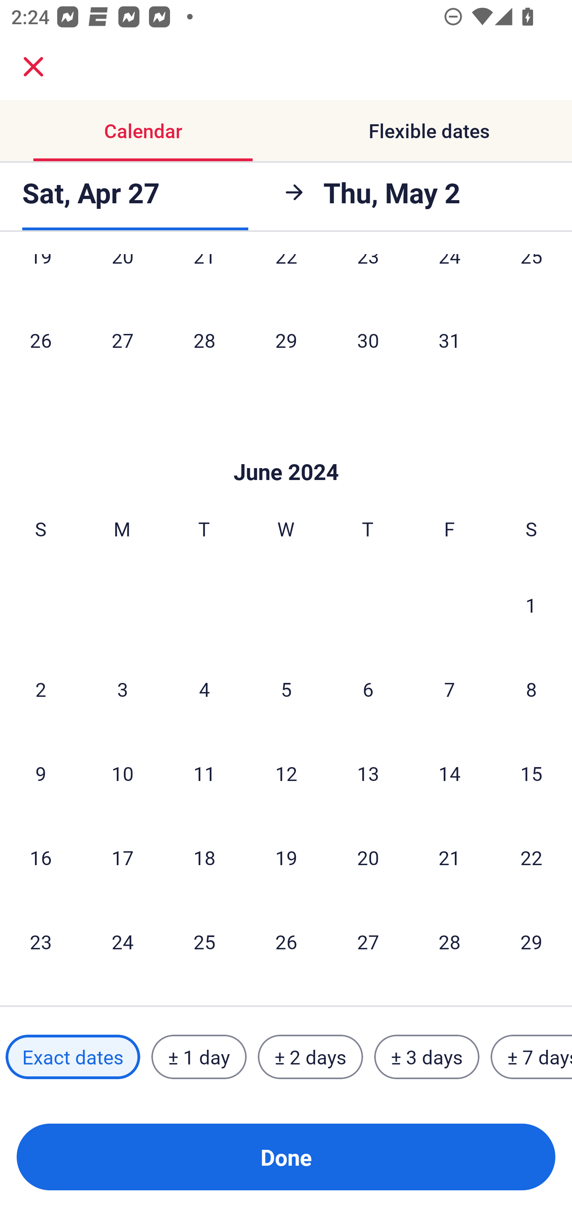 Image resolution: width=572 pixels, height=1207 pixels. What do you see at coordinates (286, 1157) in the screenshot?
I see `Done` at bounding box center [286, 1157].